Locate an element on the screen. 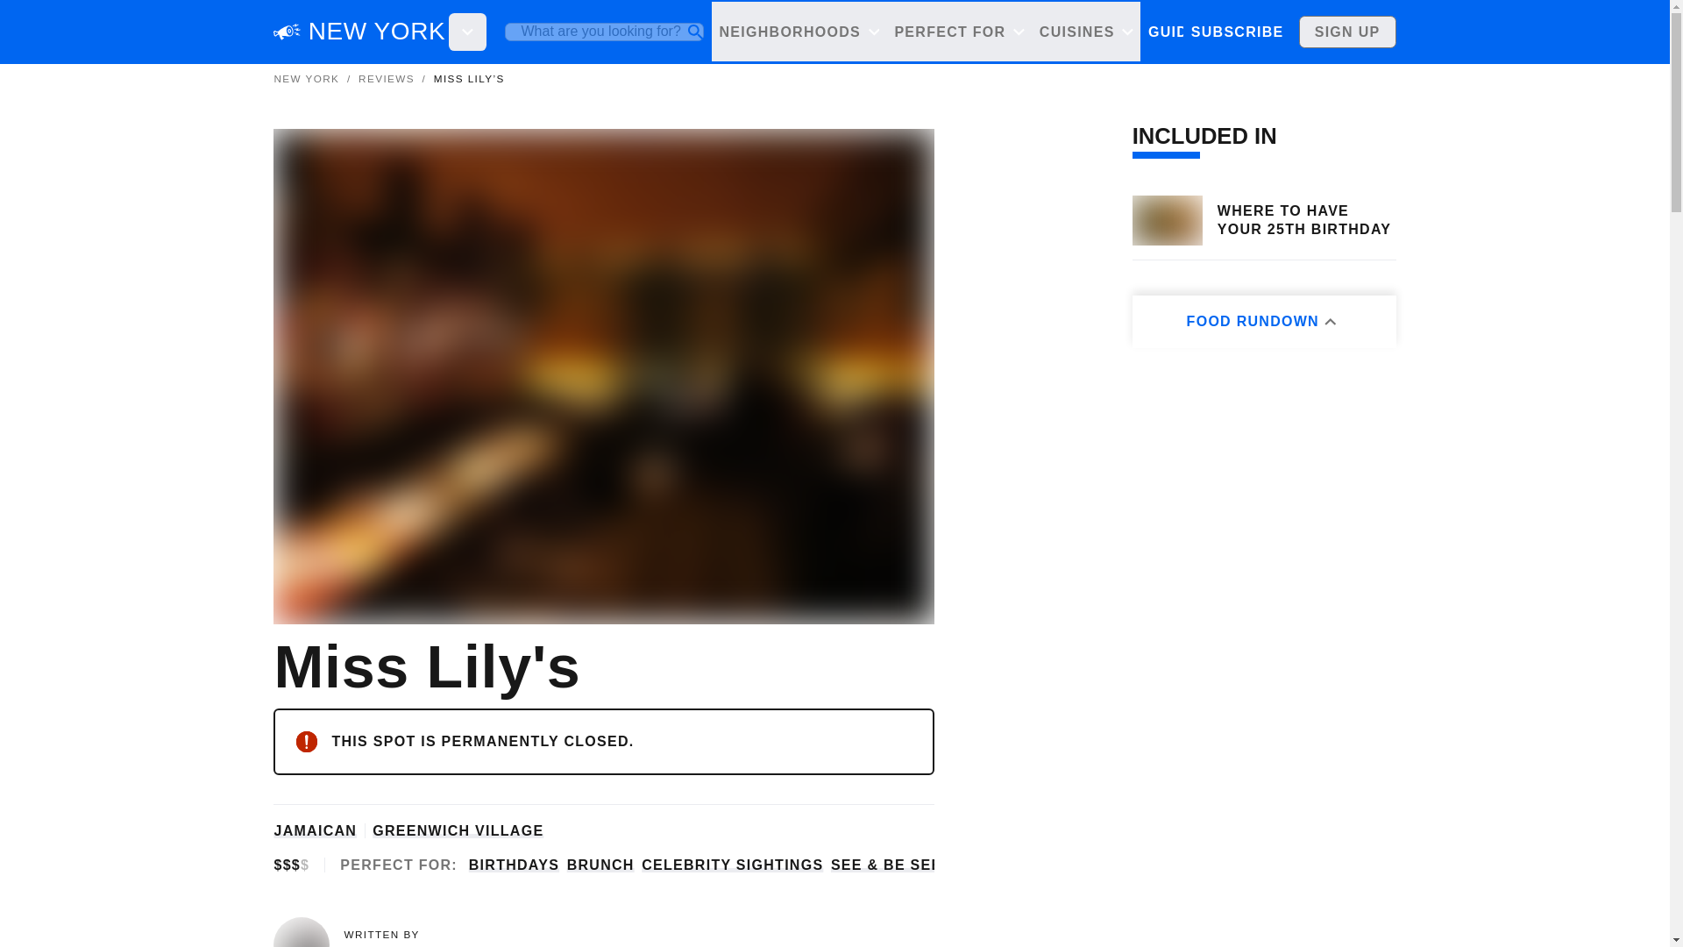 The width and height of the screenshot is (1683, 947). WHERE TO HAVE YOUR 25TH BIRTHDAY is located at coordinates (1306, 221).